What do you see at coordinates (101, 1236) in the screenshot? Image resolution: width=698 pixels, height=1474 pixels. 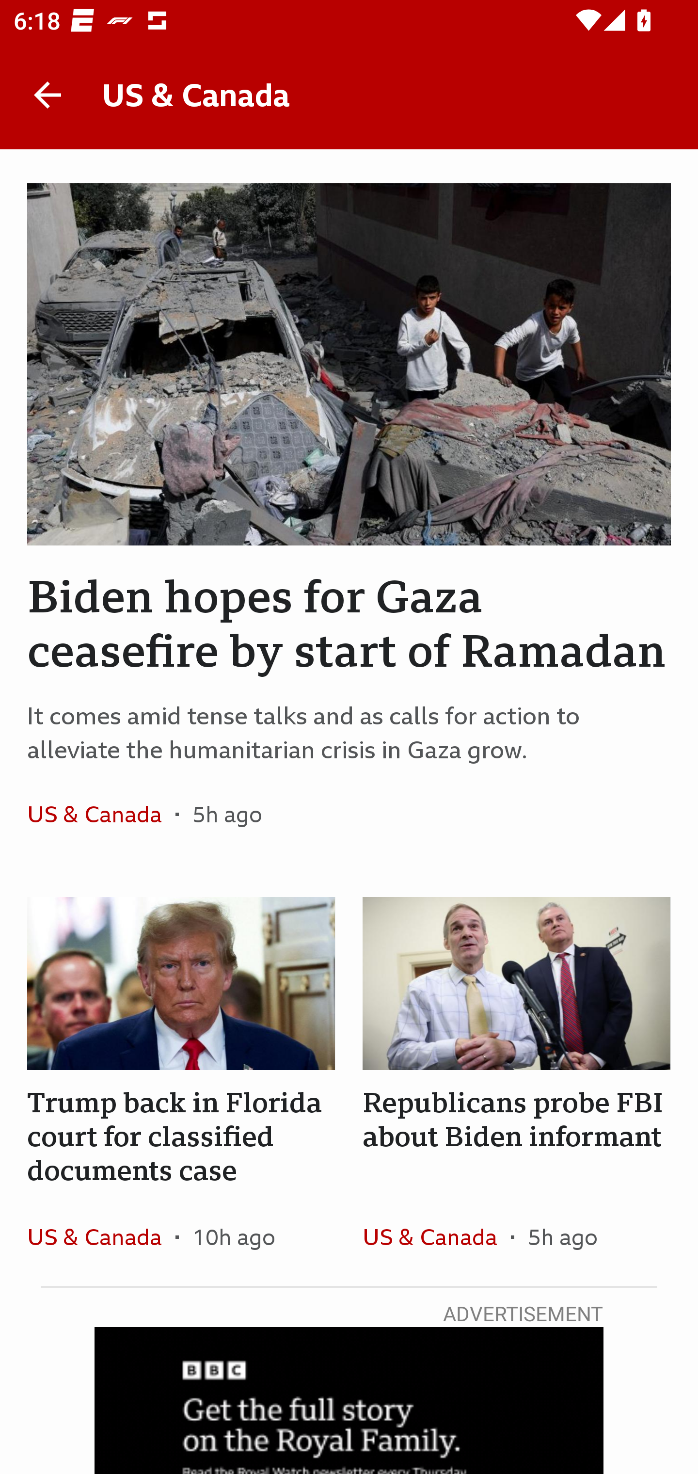 I see `US & Canada In the section US & Canada` at bounding box center [101, 1236].